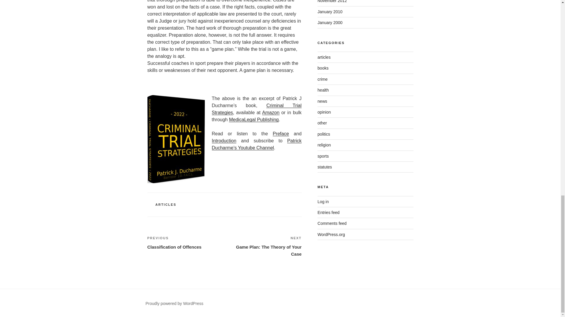 The height and width of the screenshot is (317, 565). I want to click on Criminal Trial Strategies, so click(263, 246).